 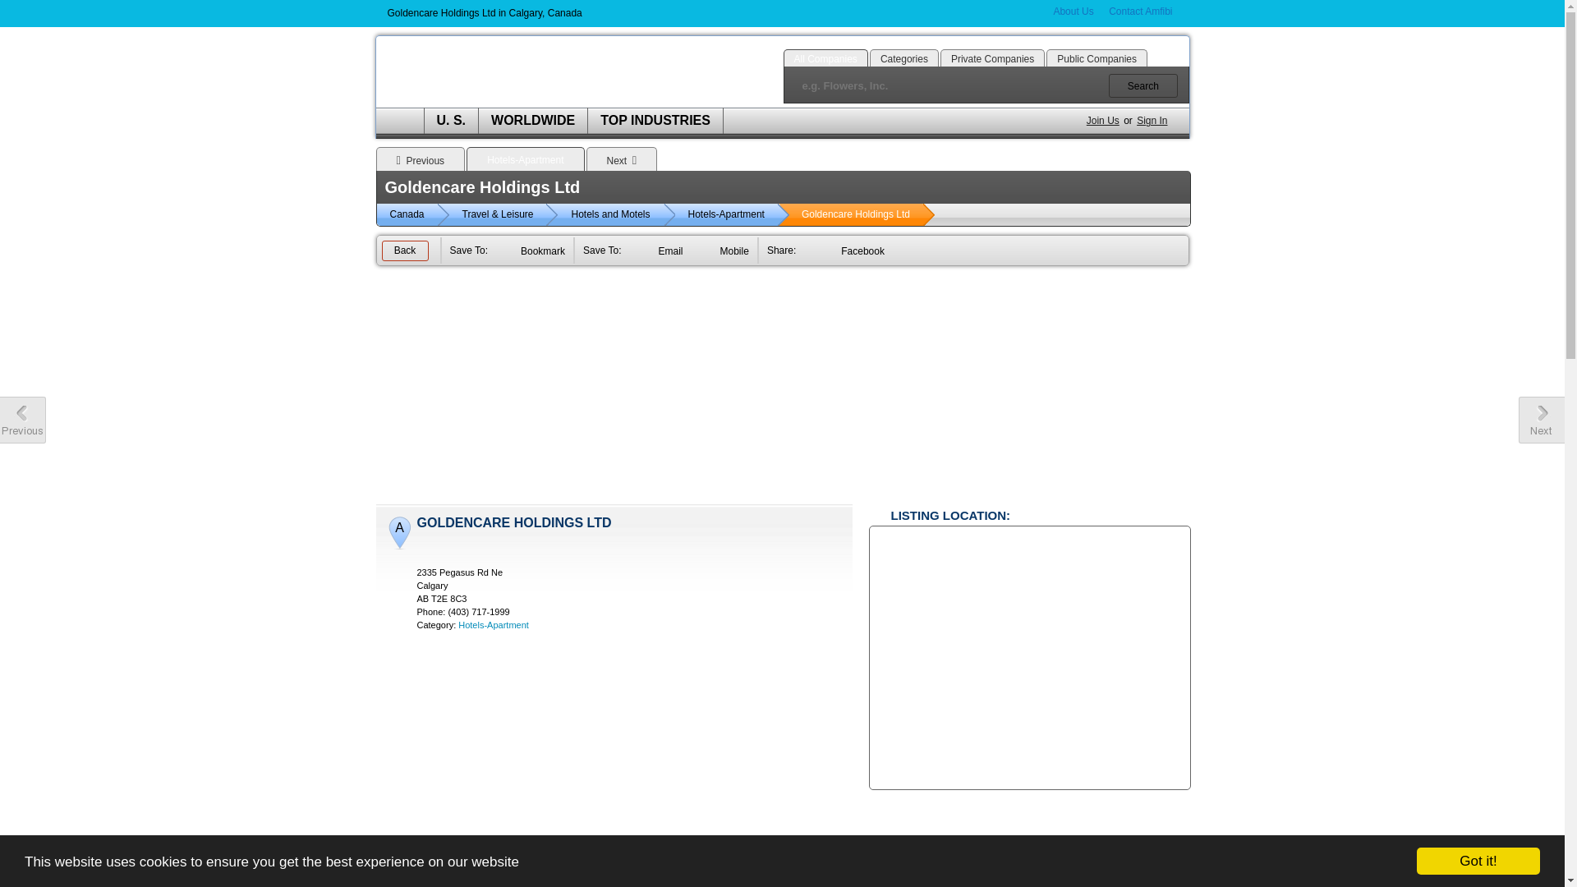 What do you see at coordinates (531, 251) in the screenshot?
I see `Bookmark` at bounding box center [531, 251].